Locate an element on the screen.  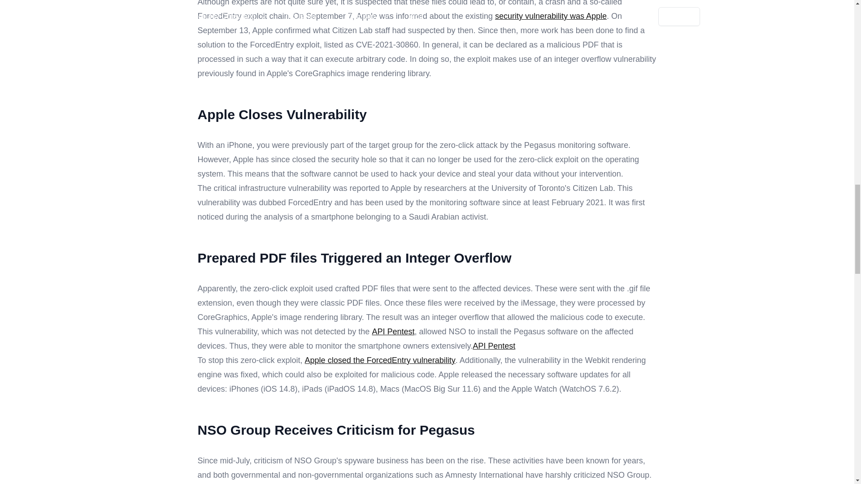
Apple closed the ForcedEntry vulnerability is located at coordinates (380, 360).